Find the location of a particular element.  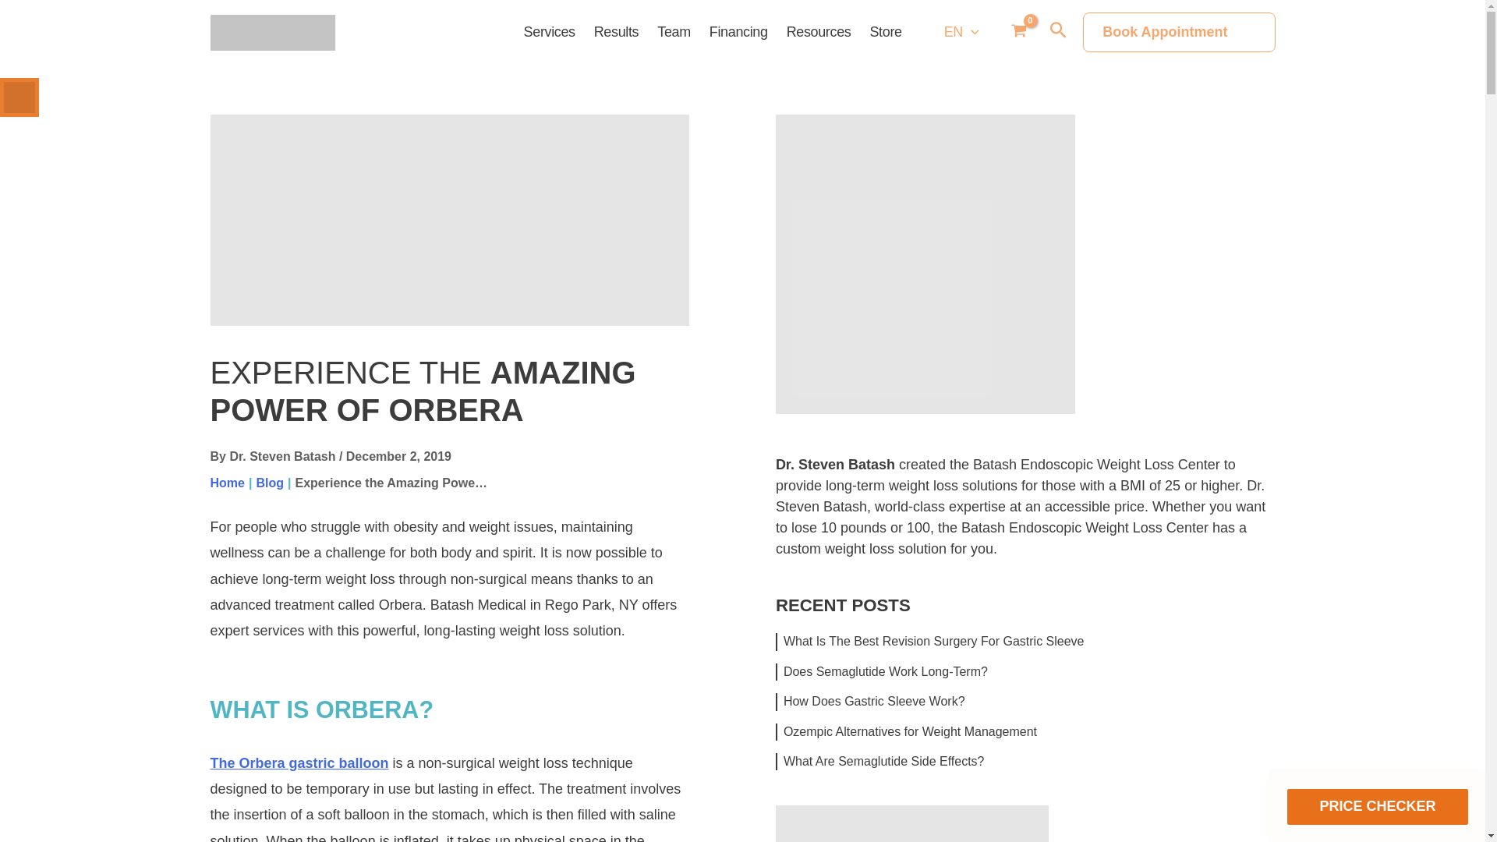

Posts by Dr. Steven Batash is located at coordinates (282, 456).